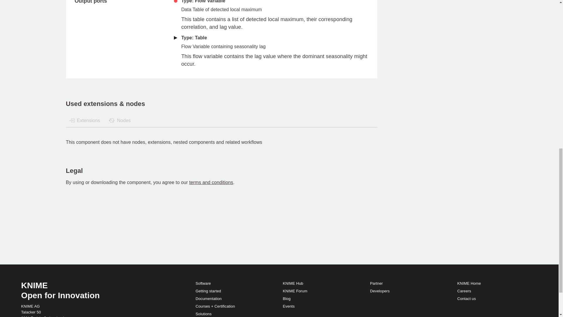 The image size is (563, 317). What do you see at coordinates (295, 291) in the screenshot?
I see `KNIME Forum` at bounding box center [295, 291].